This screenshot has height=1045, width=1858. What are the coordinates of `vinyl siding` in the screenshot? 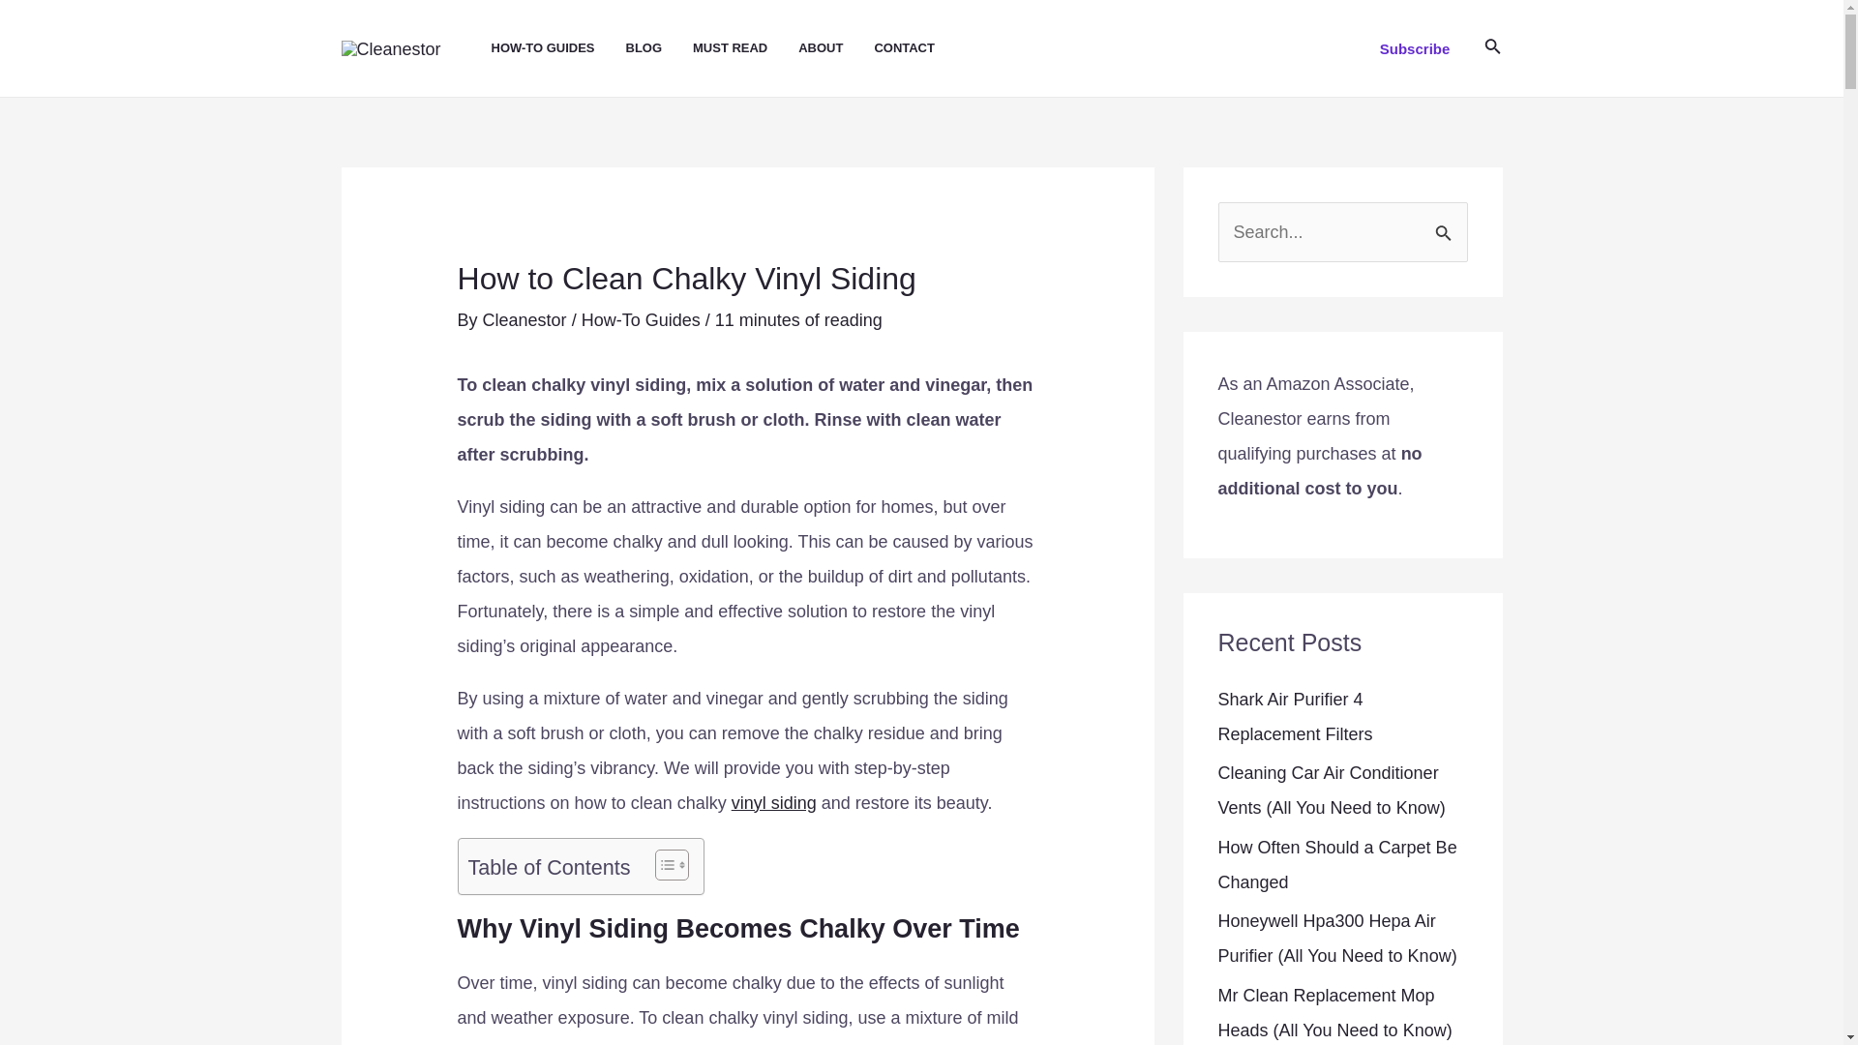 It's located at (774, 803).